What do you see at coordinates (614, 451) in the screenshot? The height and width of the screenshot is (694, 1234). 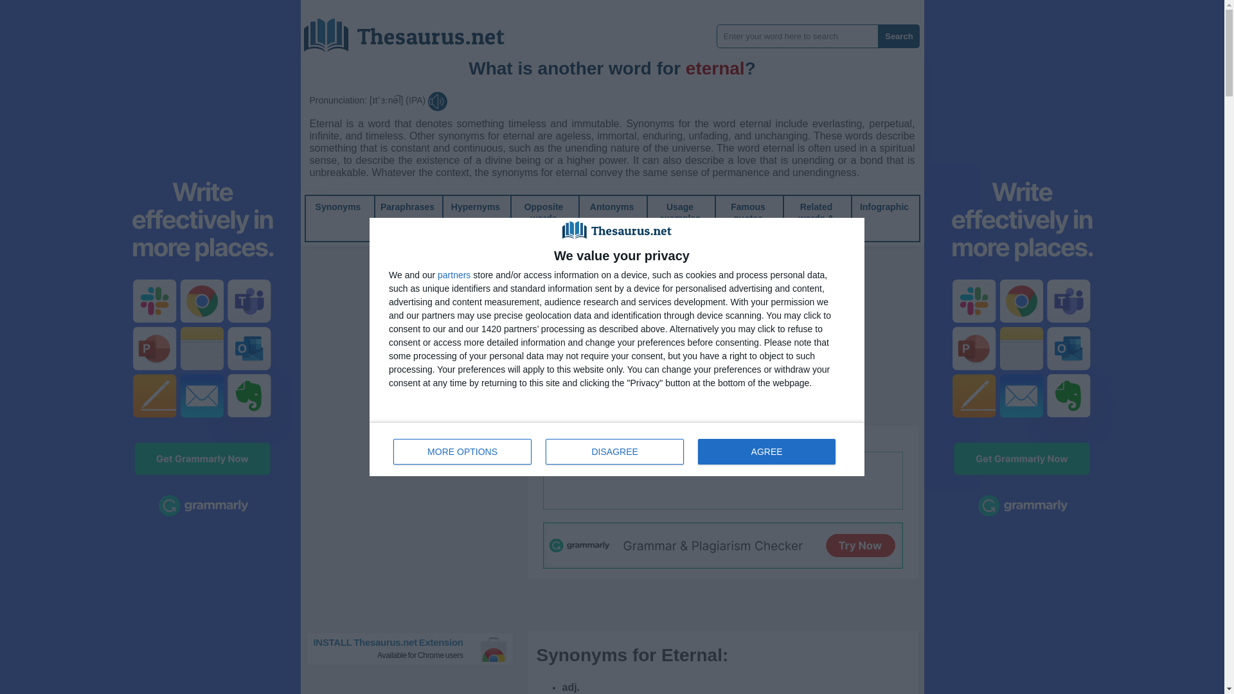 I see `Hypernyms` at bounding box center [614, 451].